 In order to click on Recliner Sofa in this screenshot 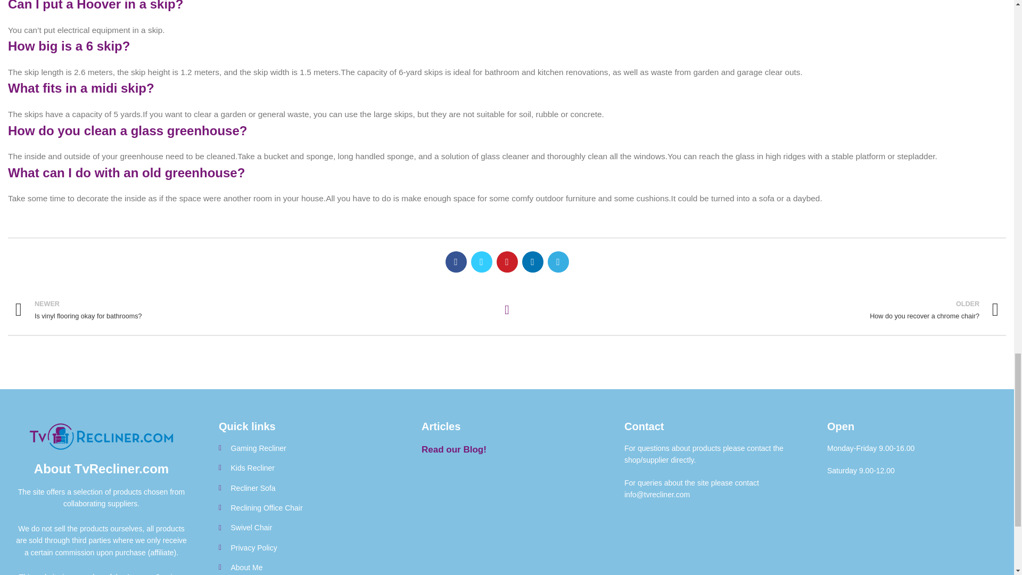, I will do `click(303, 488)`.